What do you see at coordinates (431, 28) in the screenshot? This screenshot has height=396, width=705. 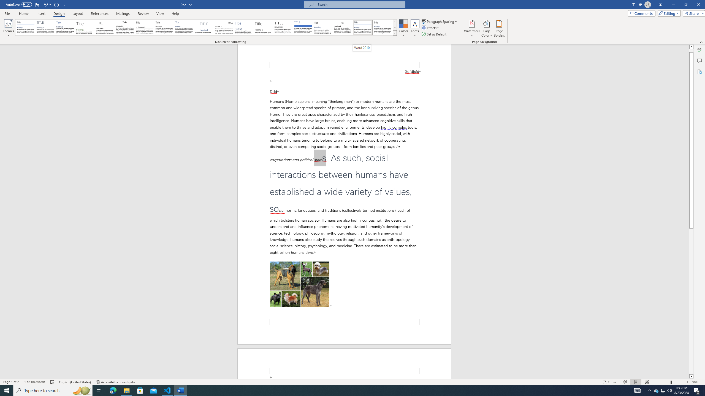 I see `Effects` at bounding box center [431, 28].